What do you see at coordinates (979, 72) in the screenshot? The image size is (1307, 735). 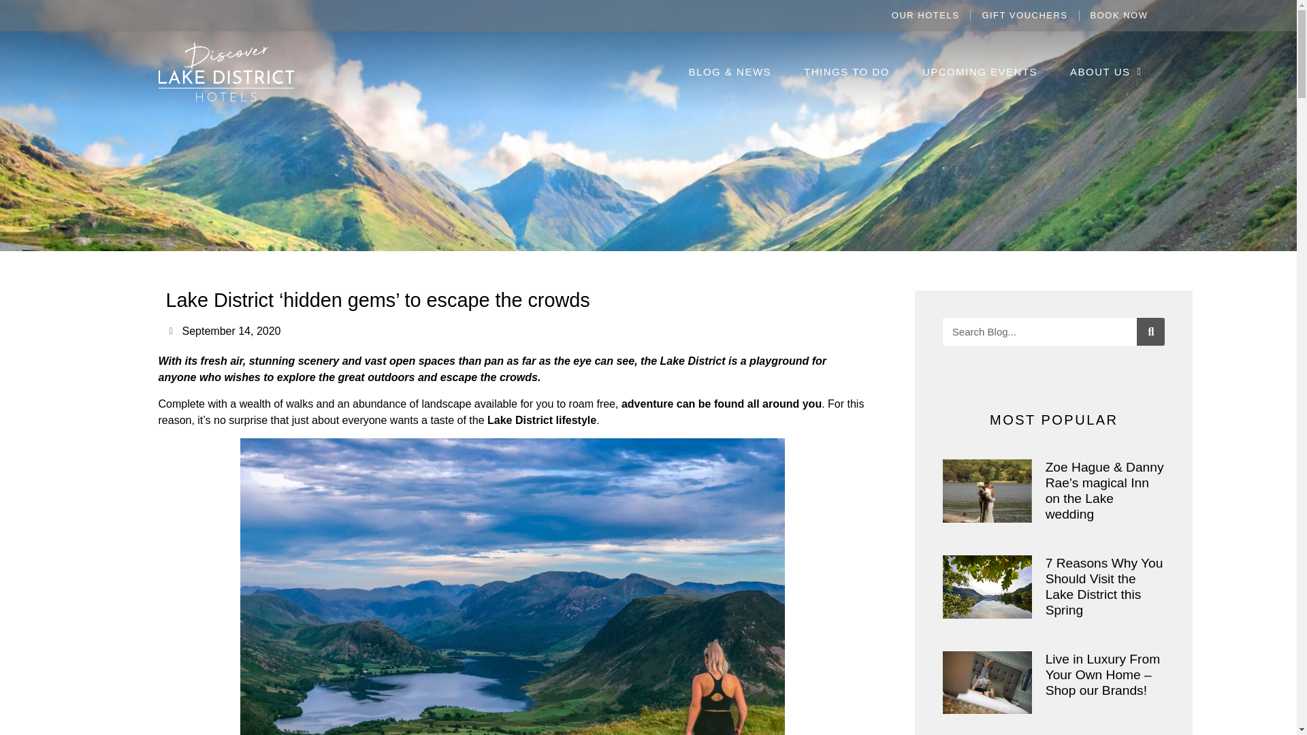 I see `UPCOMING EVENTS` at bounding box center [979, 72].